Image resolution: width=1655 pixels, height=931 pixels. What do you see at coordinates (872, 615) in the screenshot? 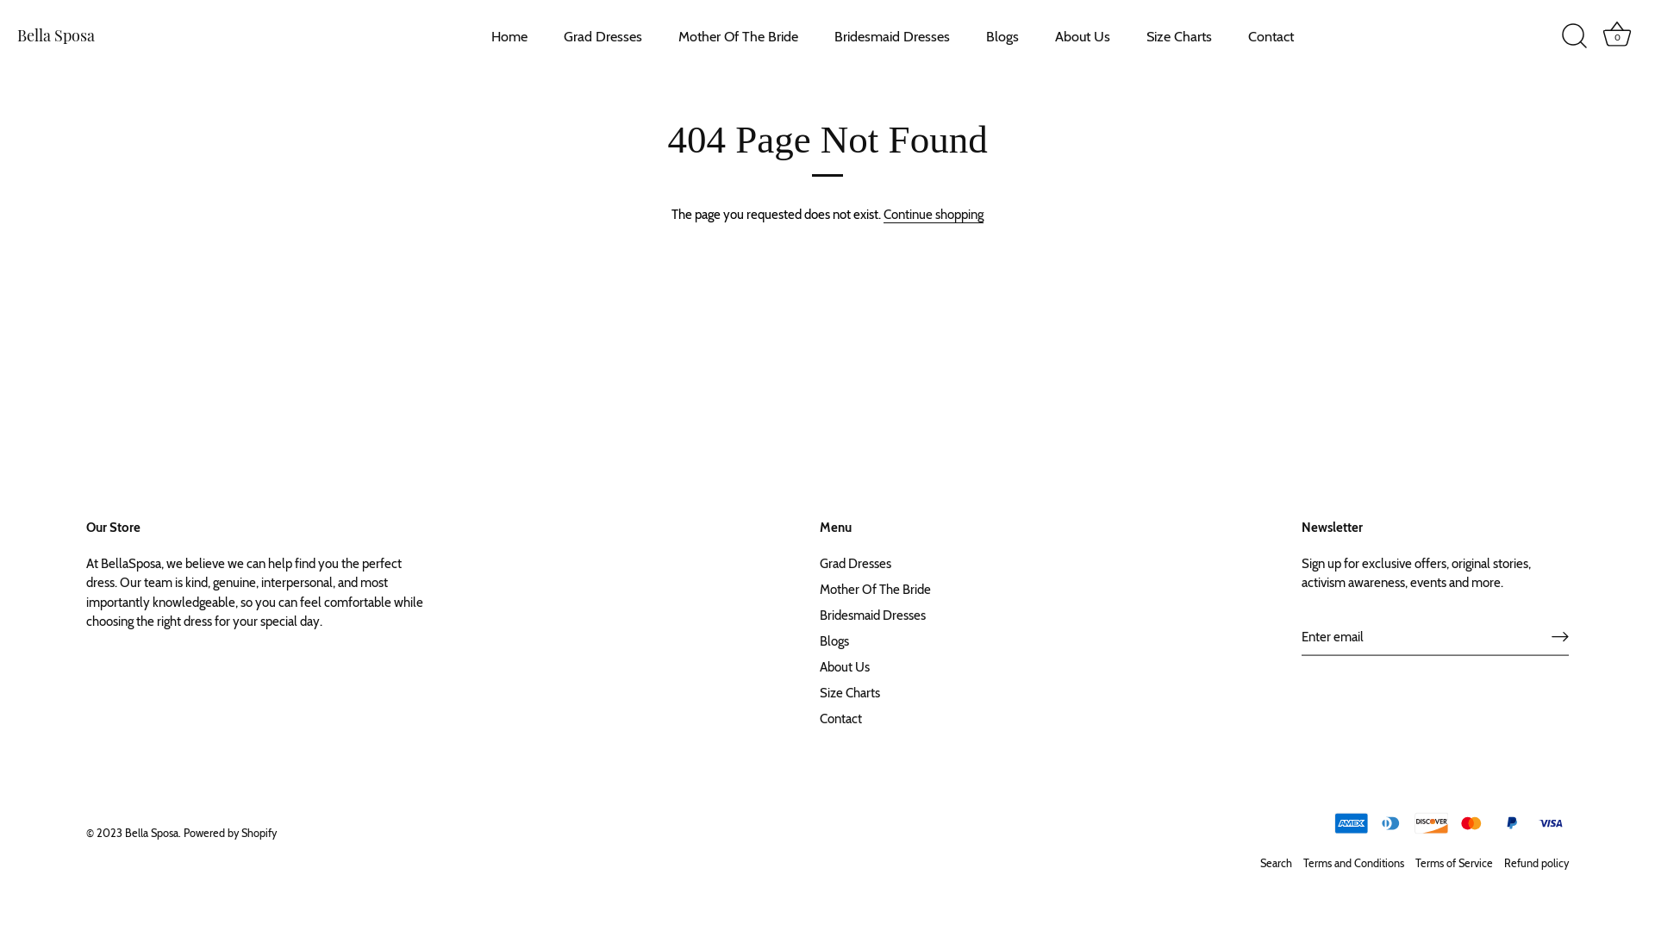
I see `Bridesmaid Dresses` at bounding box center [872, 615].